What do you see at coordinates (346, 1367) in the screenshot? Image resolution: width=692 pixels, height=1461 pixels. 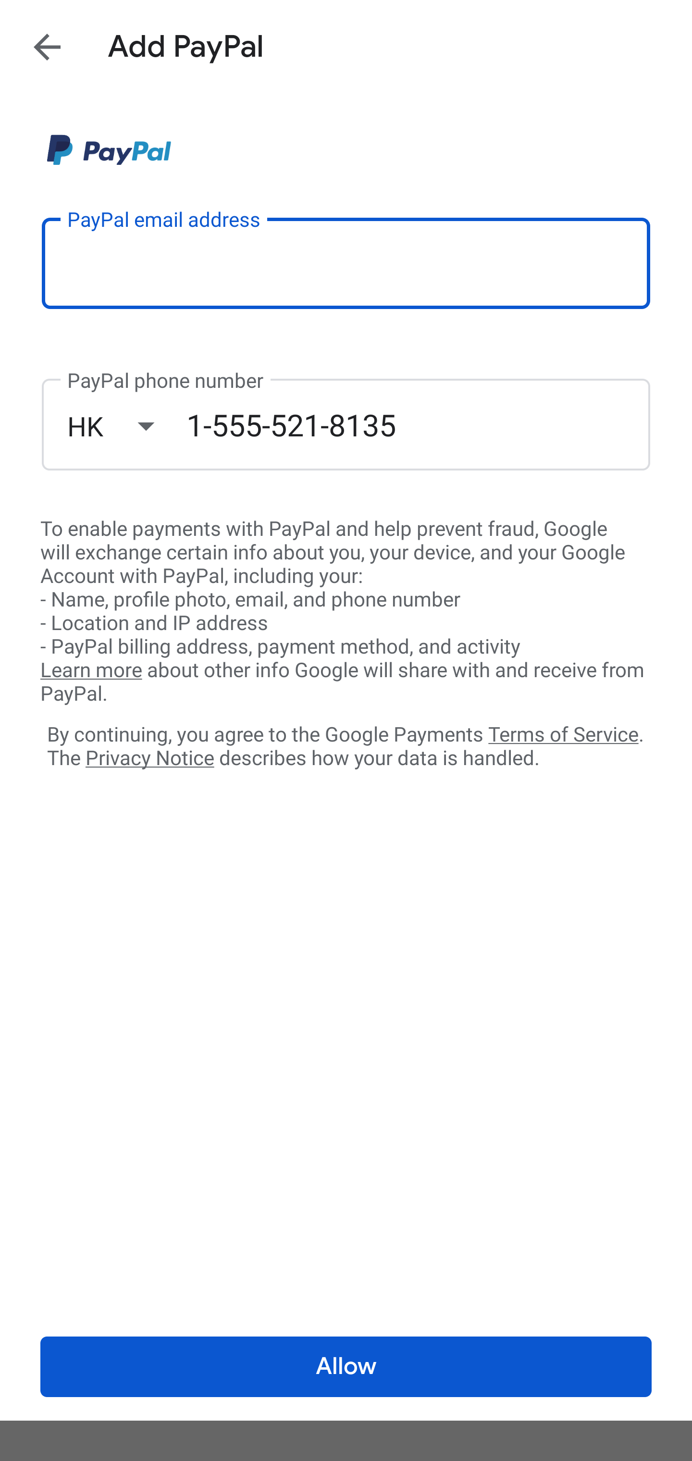 I see `Allow` at bounding box center [346, 1367].